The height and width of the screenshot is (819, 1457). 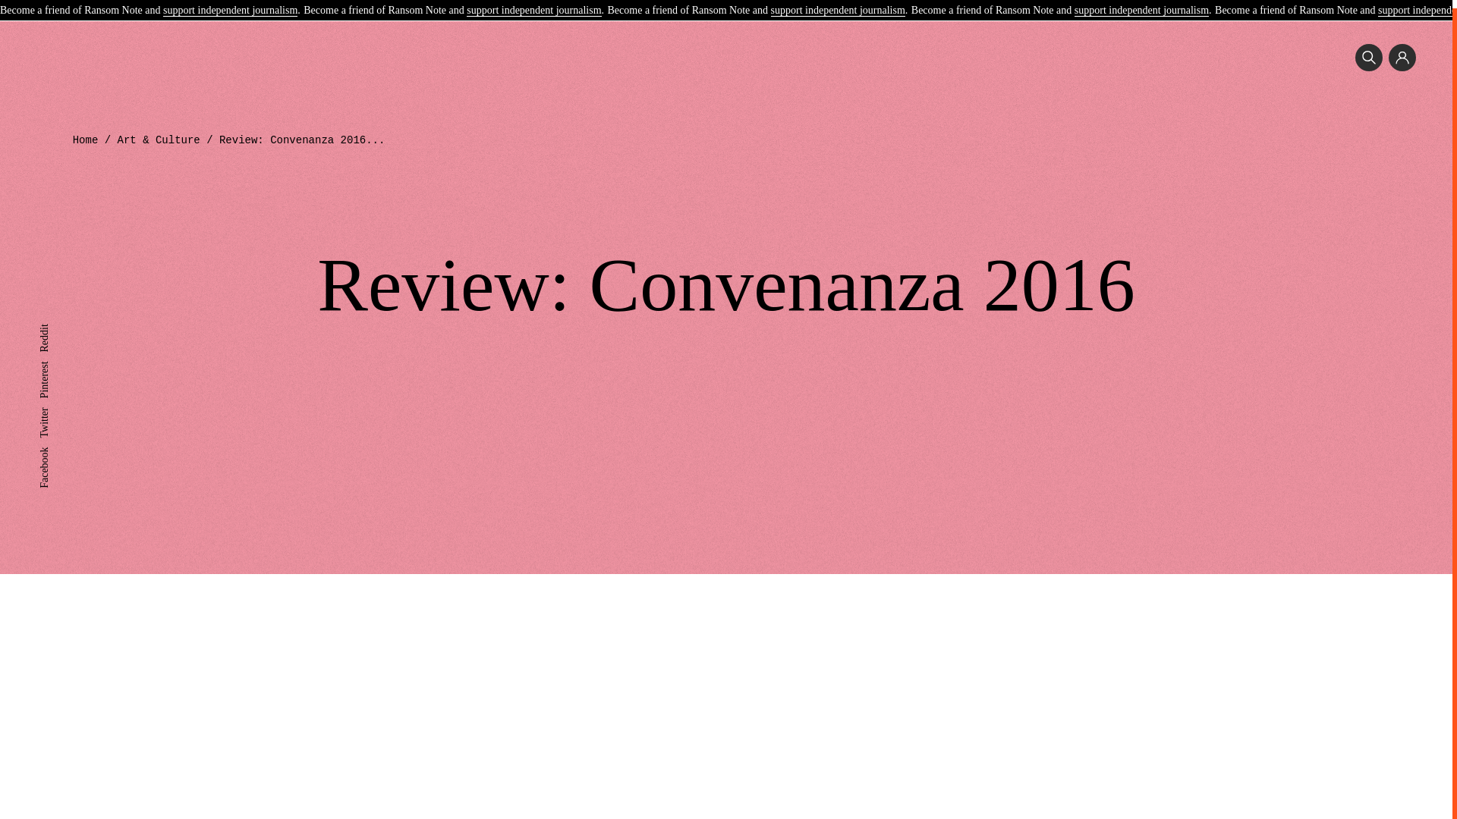 What do you see at coordinates (230, 4) in the screenshot?
I see `support independent journalism` at bounding box center [230, 4].